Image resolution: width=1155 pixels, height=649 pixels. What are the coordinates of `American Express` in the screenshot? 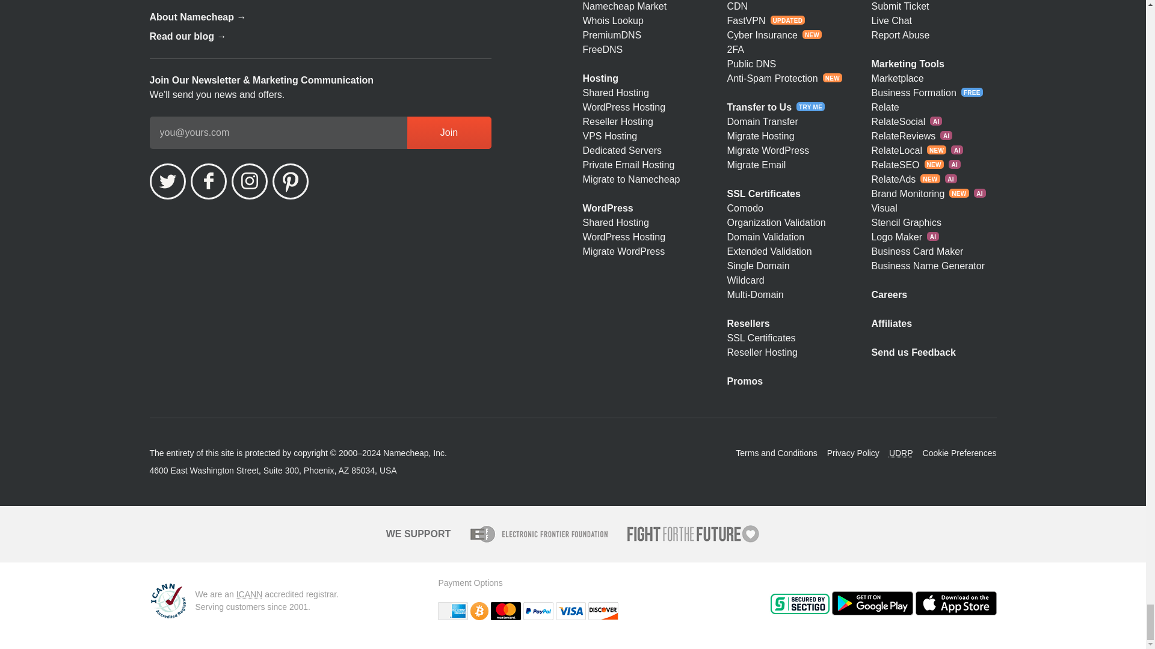 It's located at (452, 611).